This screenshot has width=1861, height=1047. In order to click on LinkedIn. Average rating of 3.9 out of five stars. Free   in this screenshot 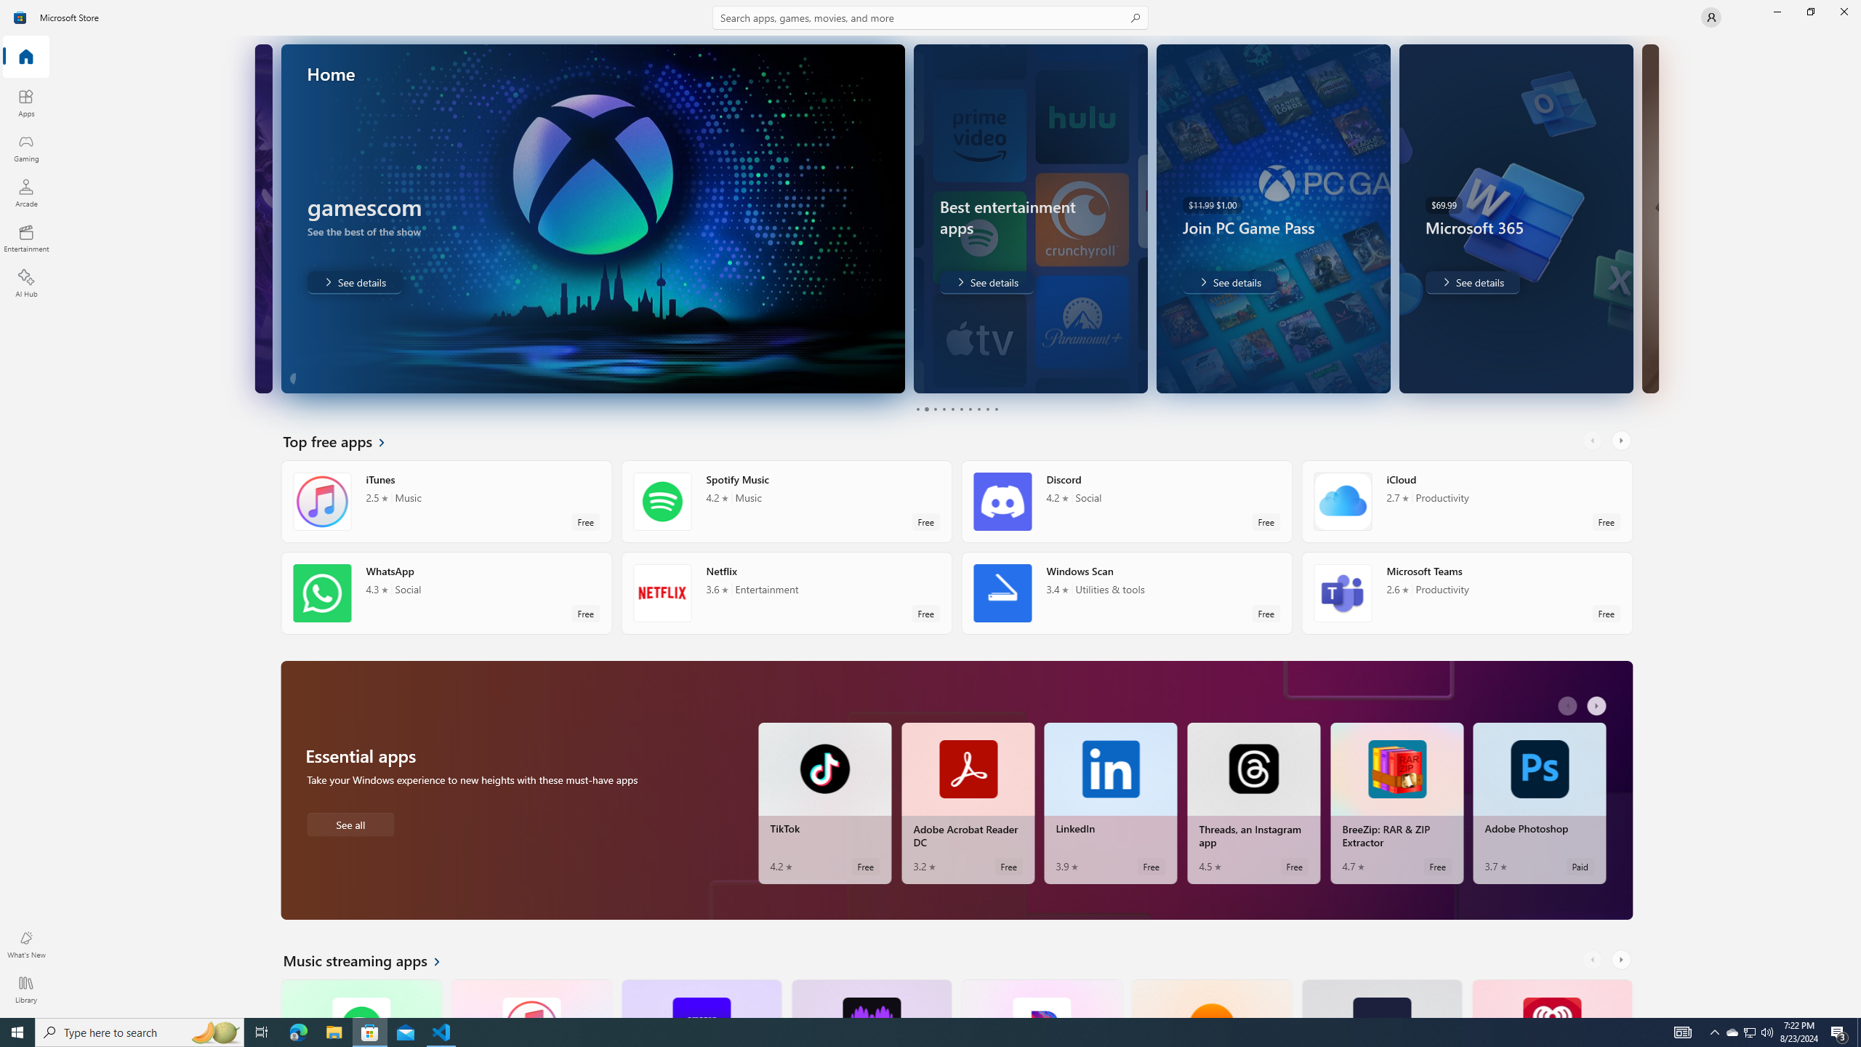, I will do `click(1111, 803)`.